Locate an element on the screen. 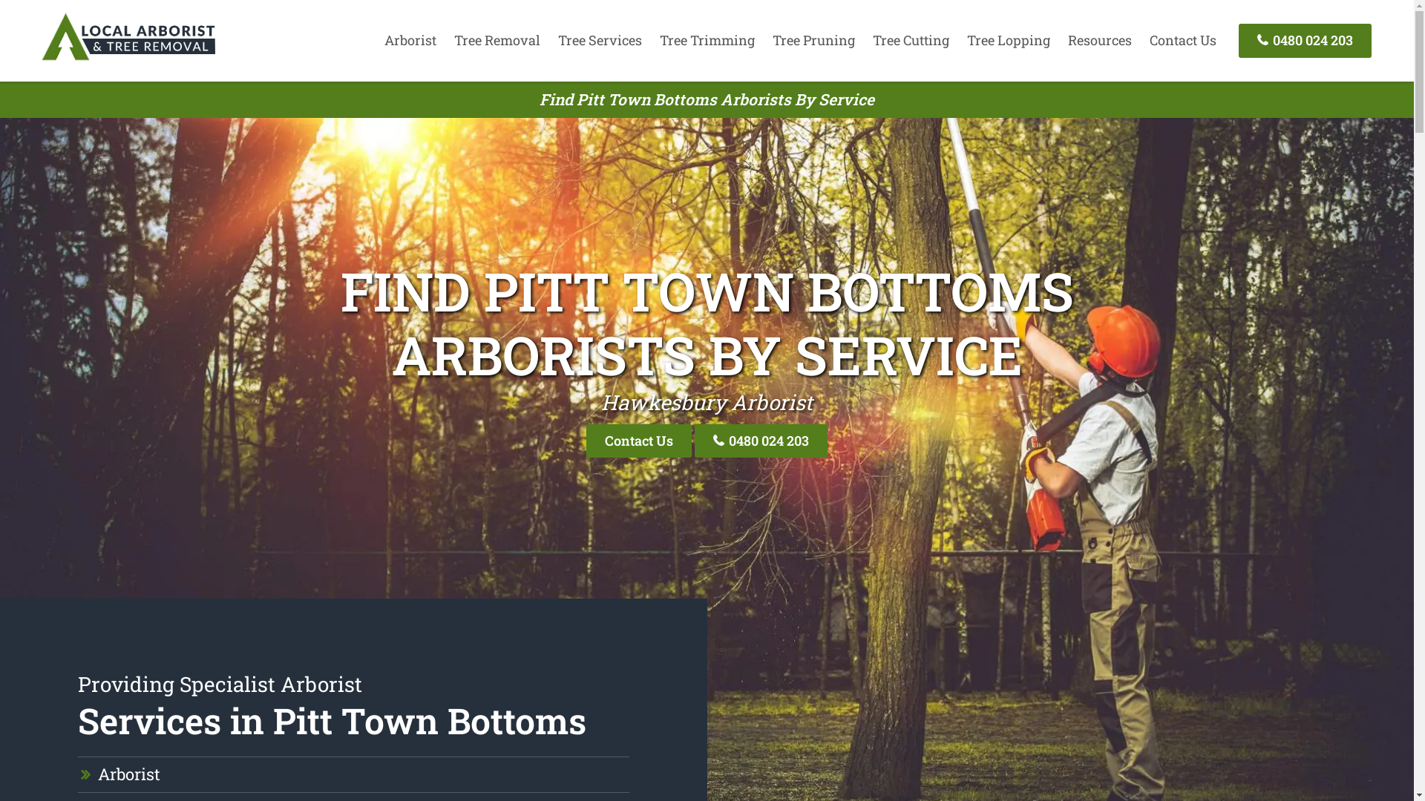  Resources is located at coordinates (1100, 40).